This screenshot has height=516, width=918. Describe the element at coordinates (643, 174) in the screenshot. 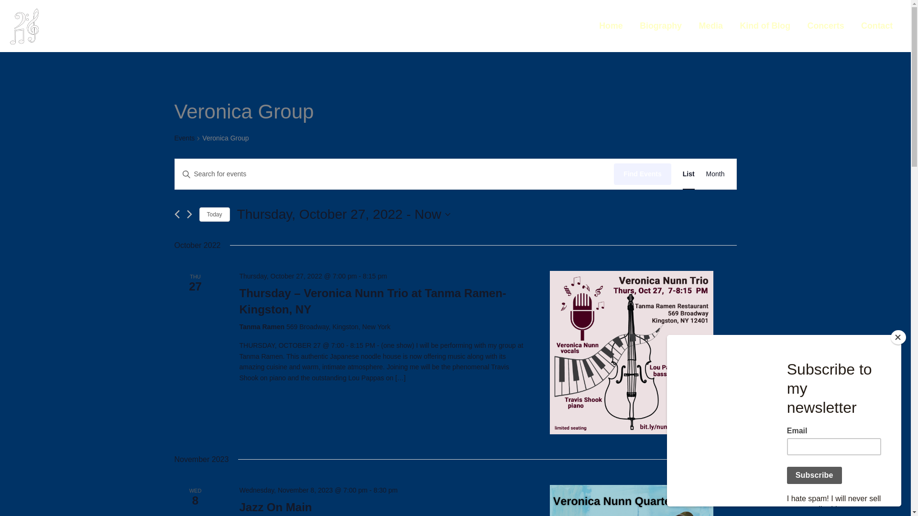

I see `Find Events` at that location.